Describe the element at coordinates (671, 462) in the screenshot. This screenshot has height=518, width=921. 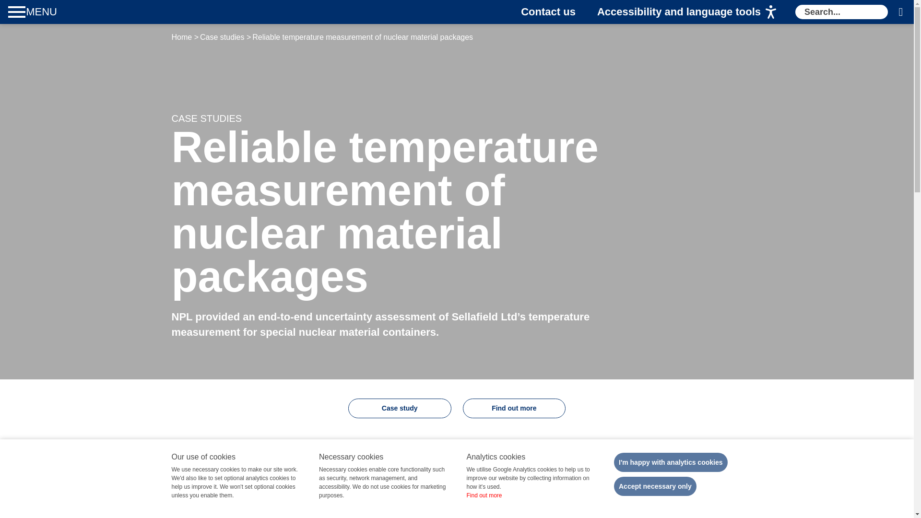
I see `I'm happy with analytics cookies` at that location.